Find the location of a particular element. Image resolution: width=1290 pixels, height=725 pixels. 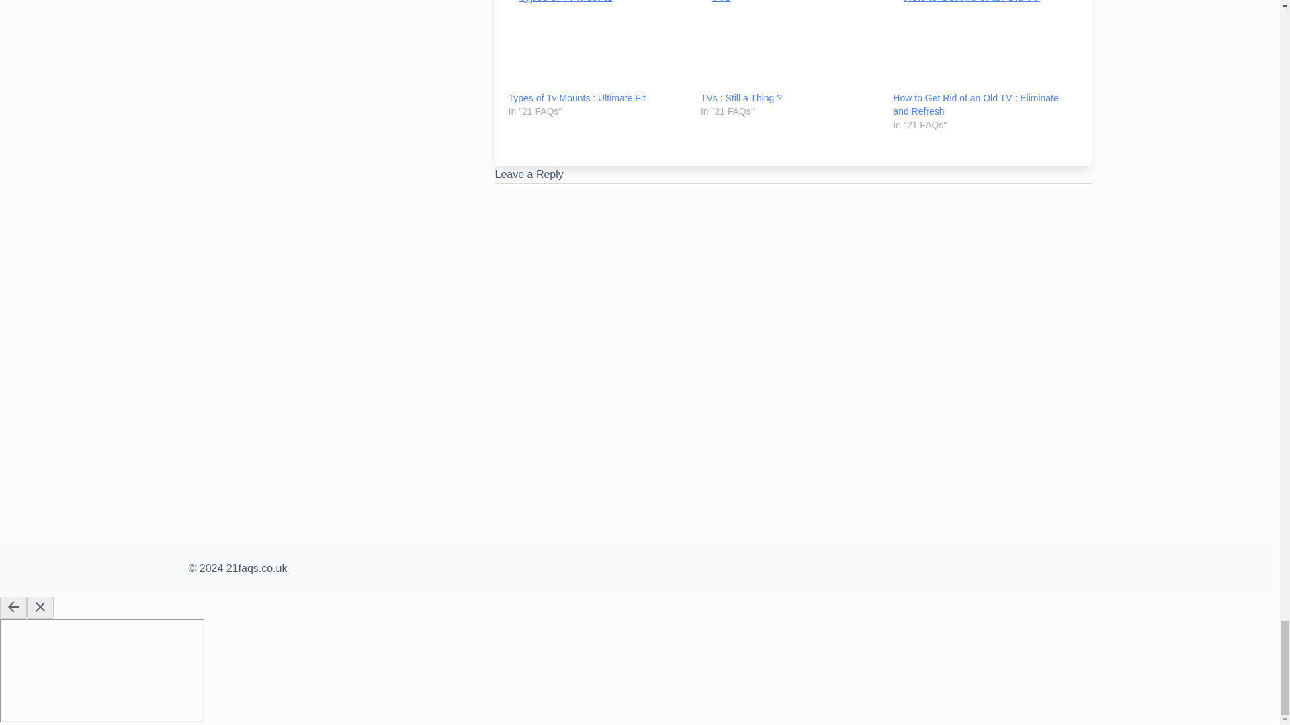

TVs : Still a Thing ? is located at coordinates (740, 98).